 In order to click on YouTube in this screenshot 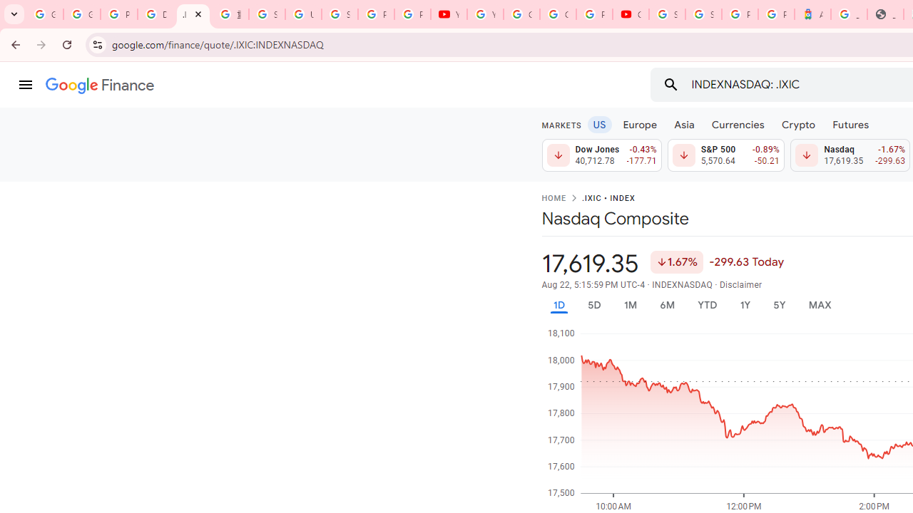, I will do `click(485, 14)`.